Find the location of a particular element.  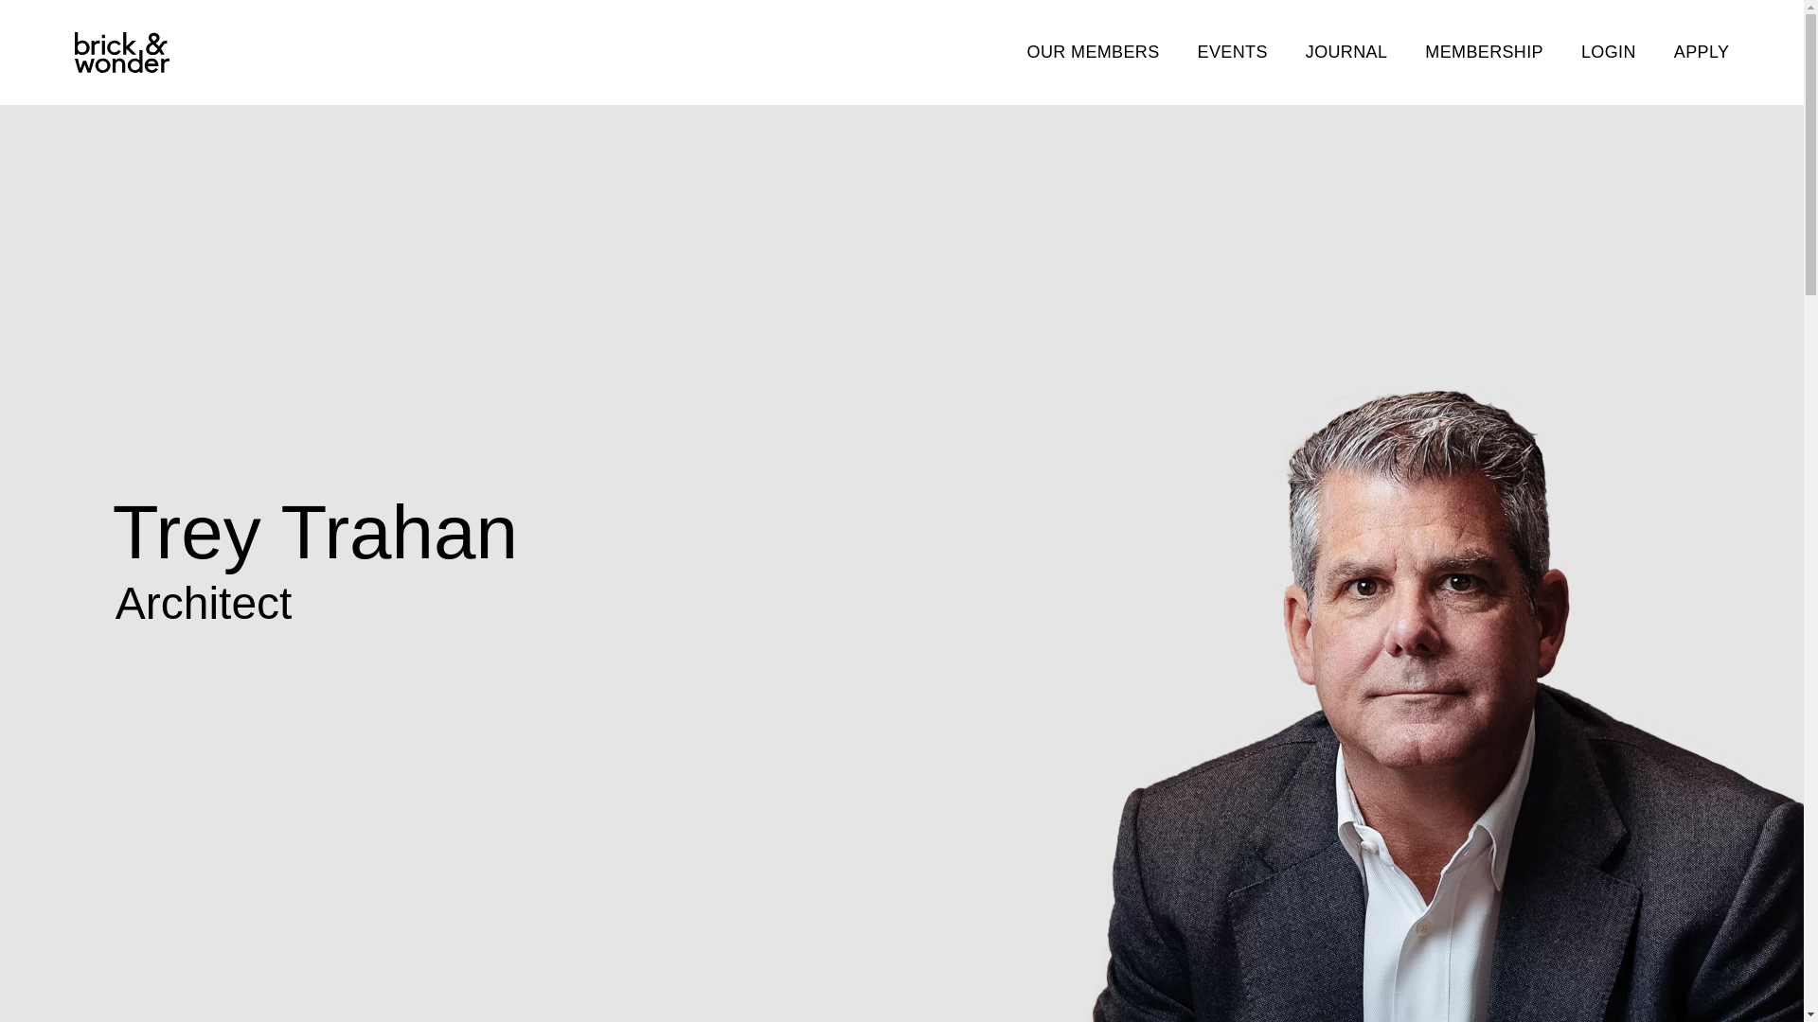

LOGIN is located at coordinates (1609, 51).